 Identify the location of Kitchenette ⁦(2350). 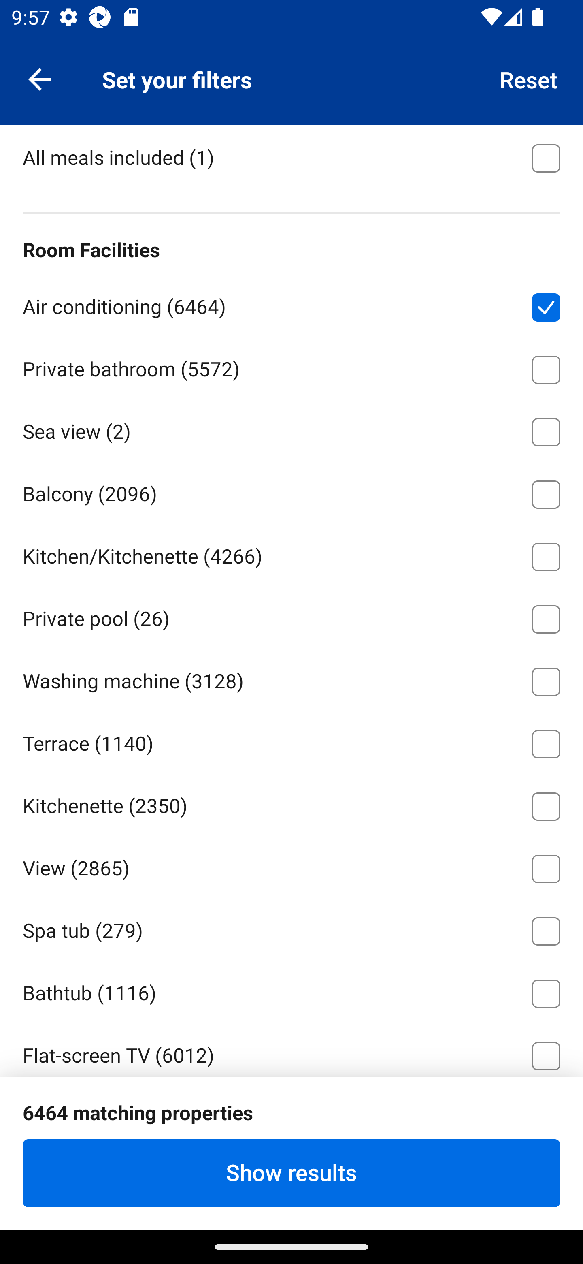
(291, 804).